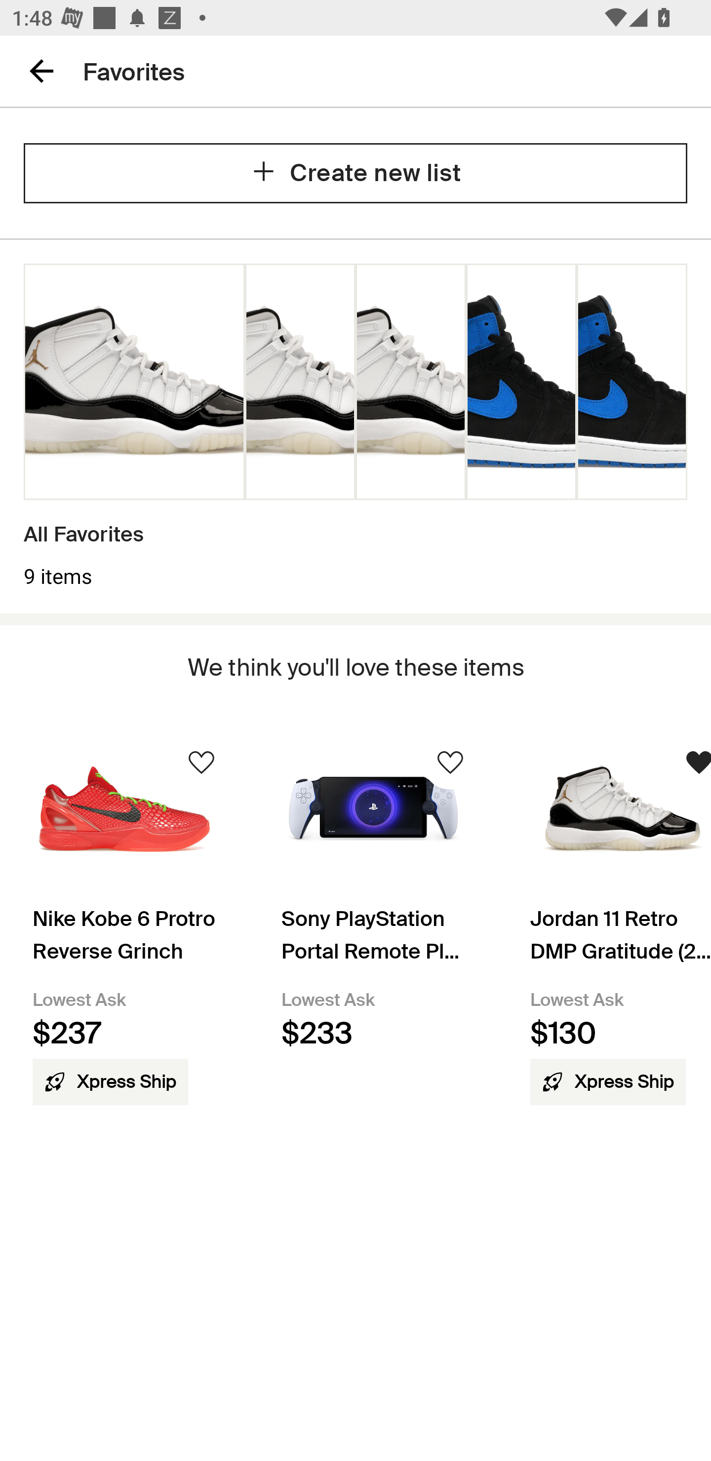  What do you see at coordinates (355, 426) in the screenshot?
I see `All Favorites 9 items` at bounding box center [355, 426].